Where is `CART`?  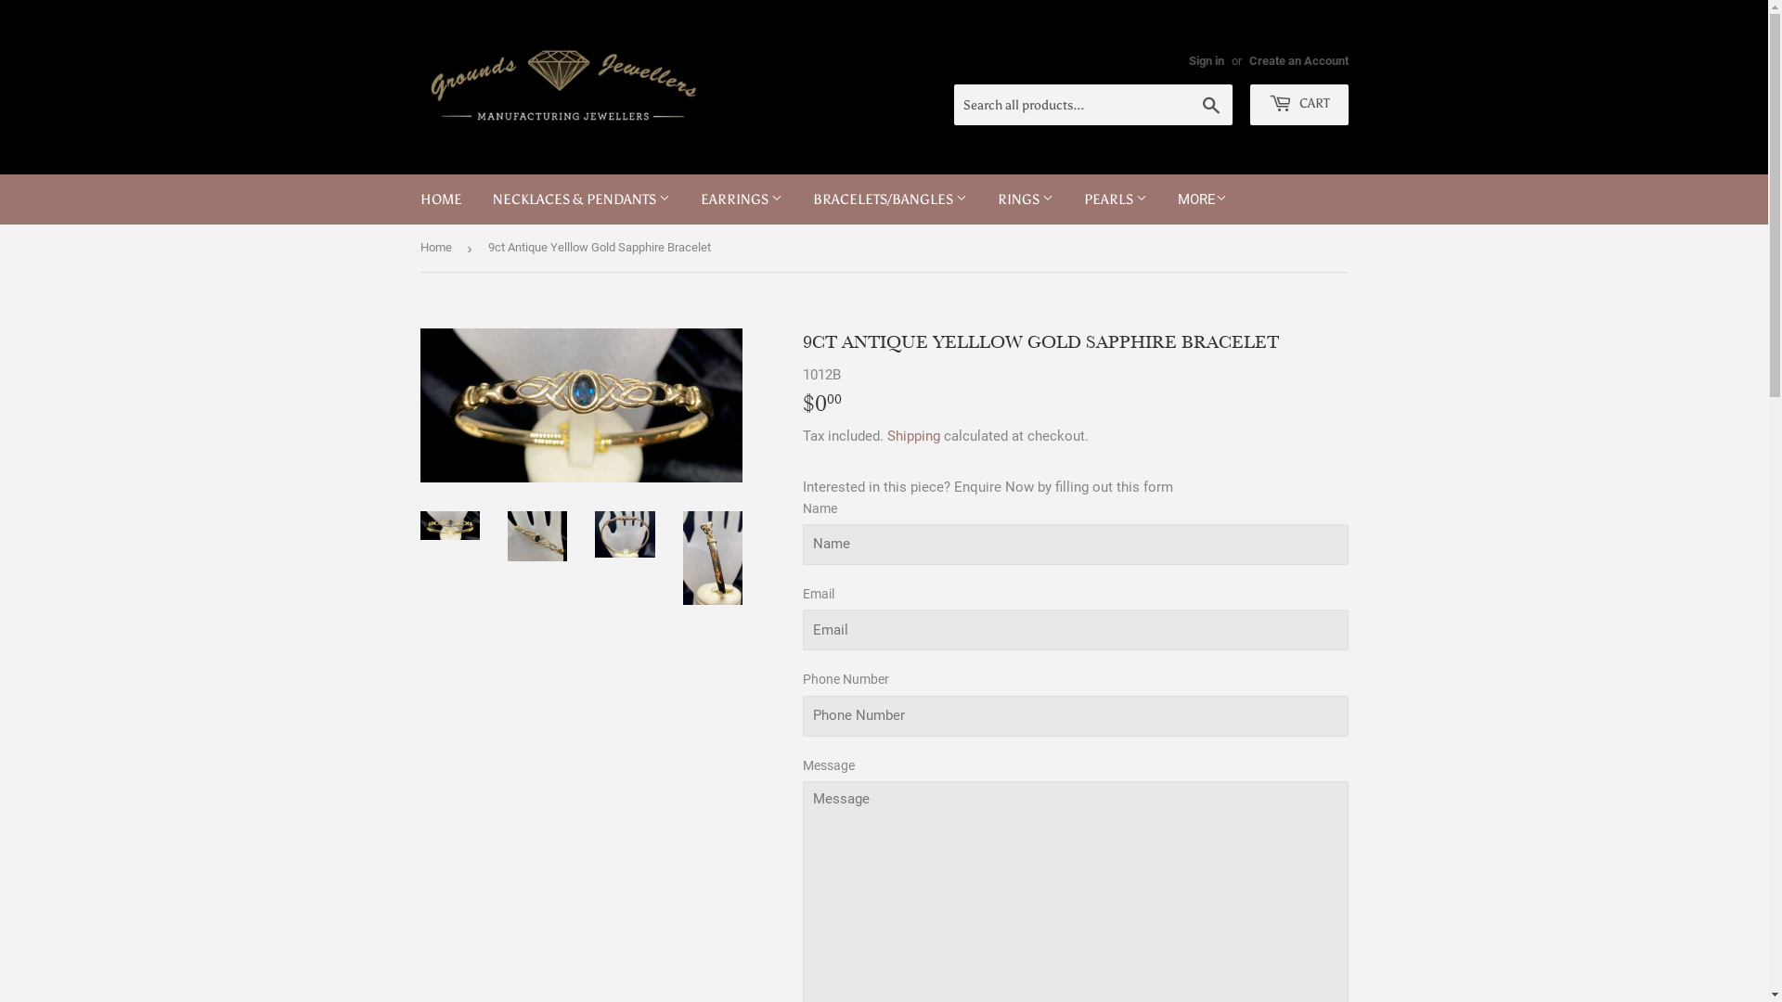 CART is located at coordinates (1298, 105).